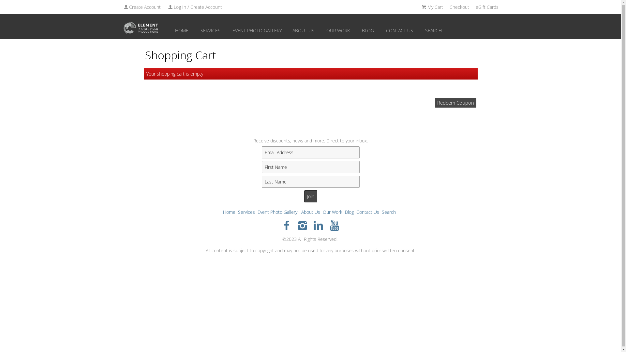 Image resolution: width=626 pixels, height=352 pixels. What do you see at coordinates (338, 31) in the screenshot?
I see `OUR WORK` at bounding box center [338, 31].